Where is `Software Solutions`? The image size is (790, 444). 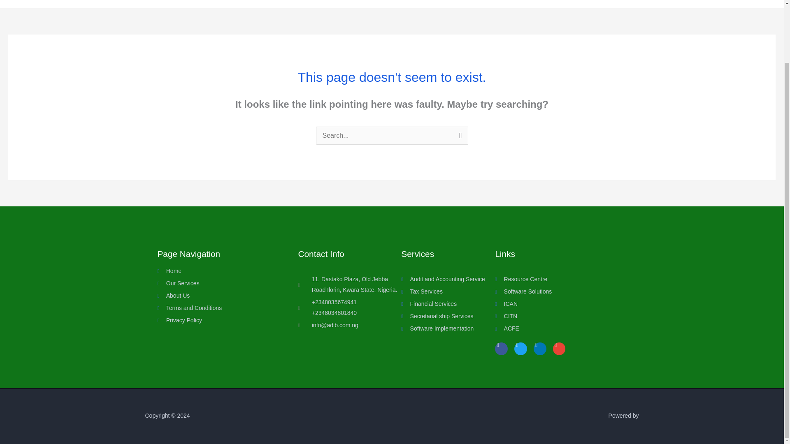
Software Solutions is located at coordinates (555, 291).